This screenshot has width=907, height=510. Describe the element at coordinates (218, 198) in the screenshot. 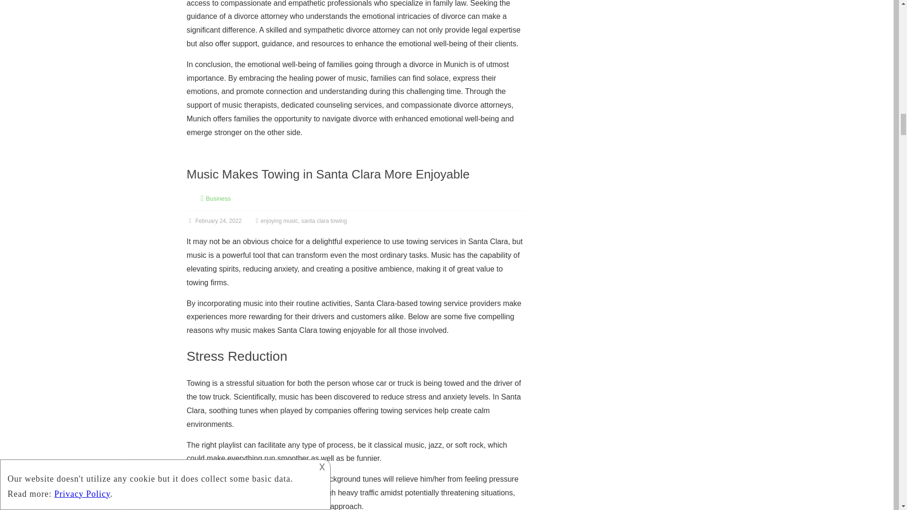

I see `Business` at that location.